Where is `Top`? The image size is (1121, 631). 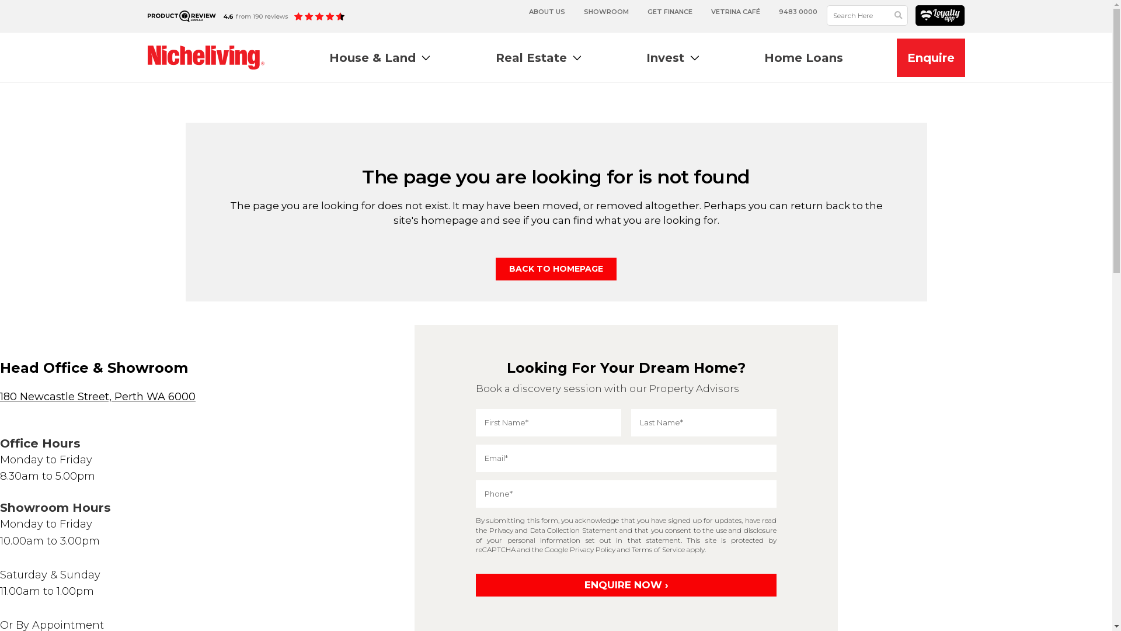 Top is located at coordinates (1085, 603).